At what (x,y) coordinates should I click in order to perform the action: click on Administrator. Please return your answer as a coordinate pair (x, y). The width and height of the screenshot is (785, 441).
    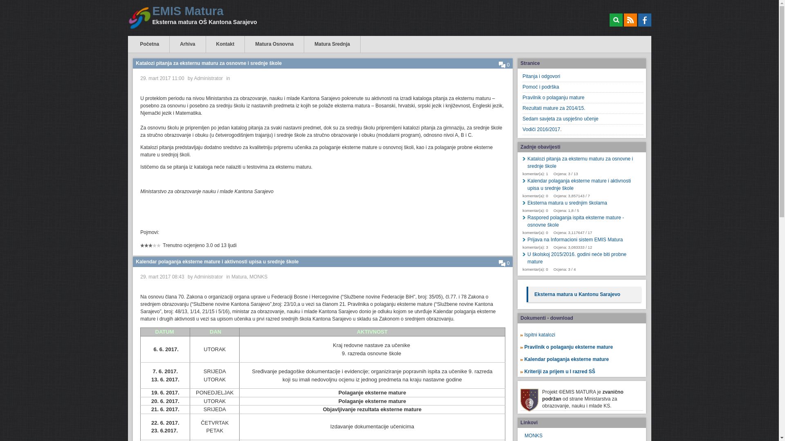
    Looking at the image, I should click on (209, 277).